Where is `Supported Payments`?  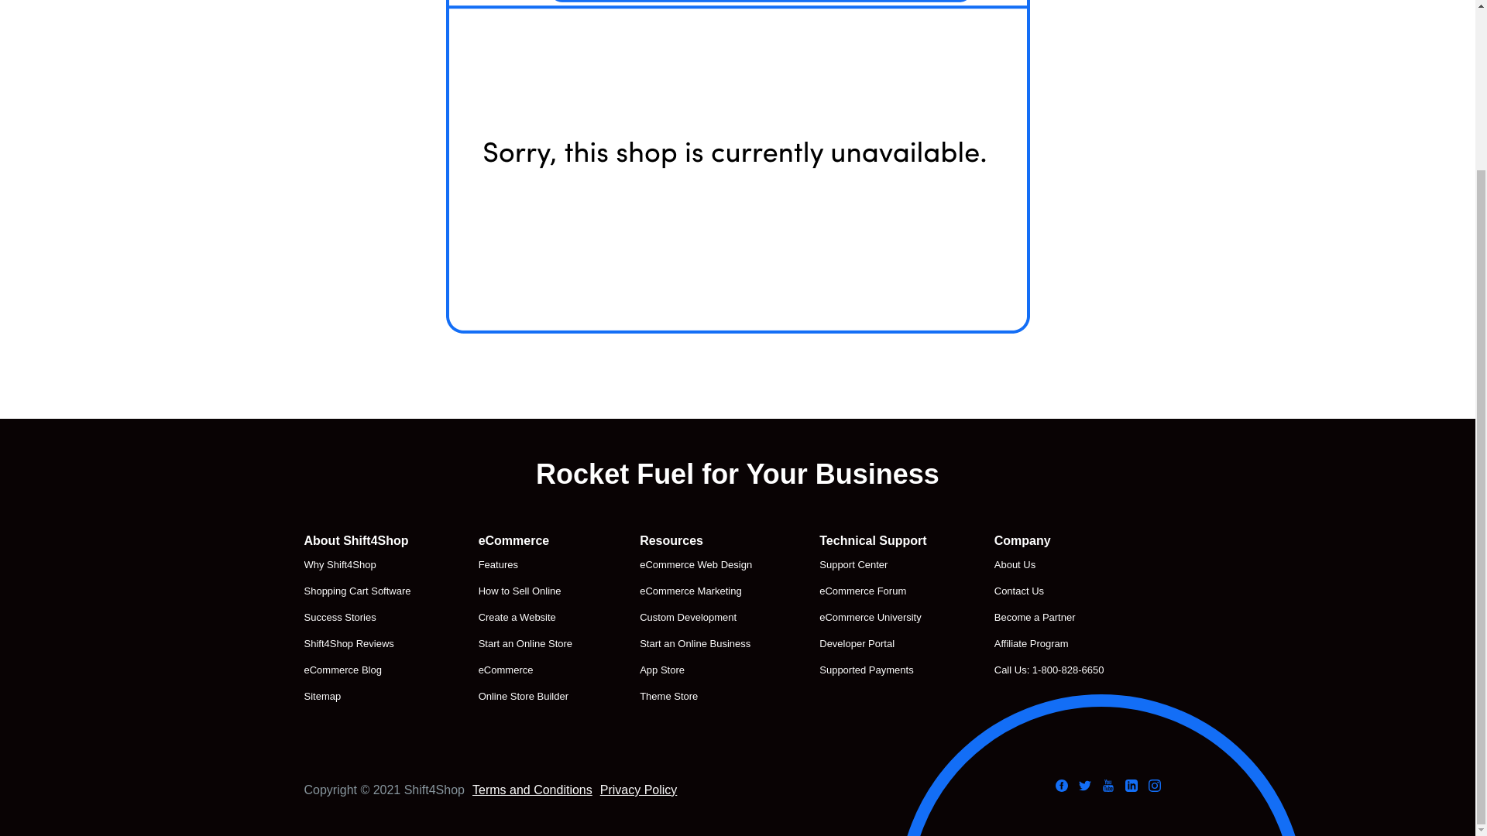
Supported Payments is located at coordinates (872, 670).